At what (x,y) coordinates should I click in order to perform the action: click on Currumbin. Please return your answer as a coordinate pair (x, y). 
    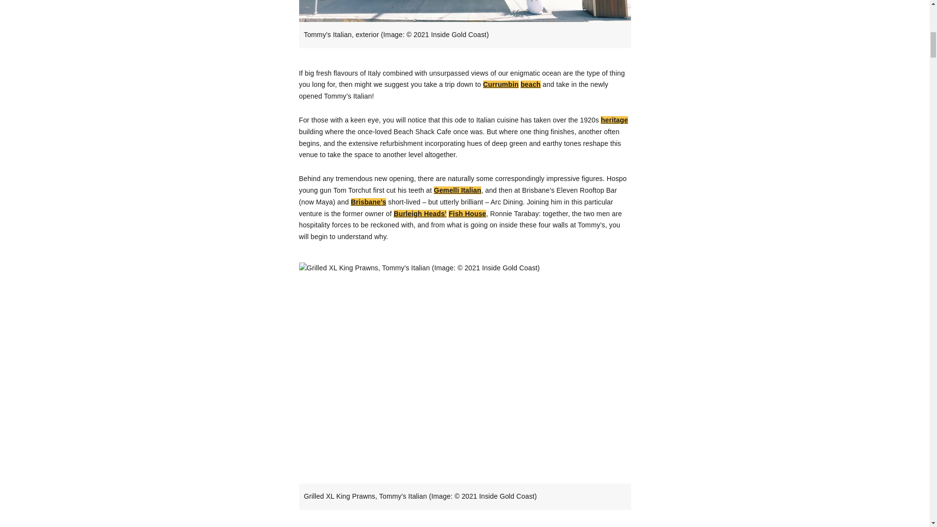
    Looking at the image, I should click on (501, 84).